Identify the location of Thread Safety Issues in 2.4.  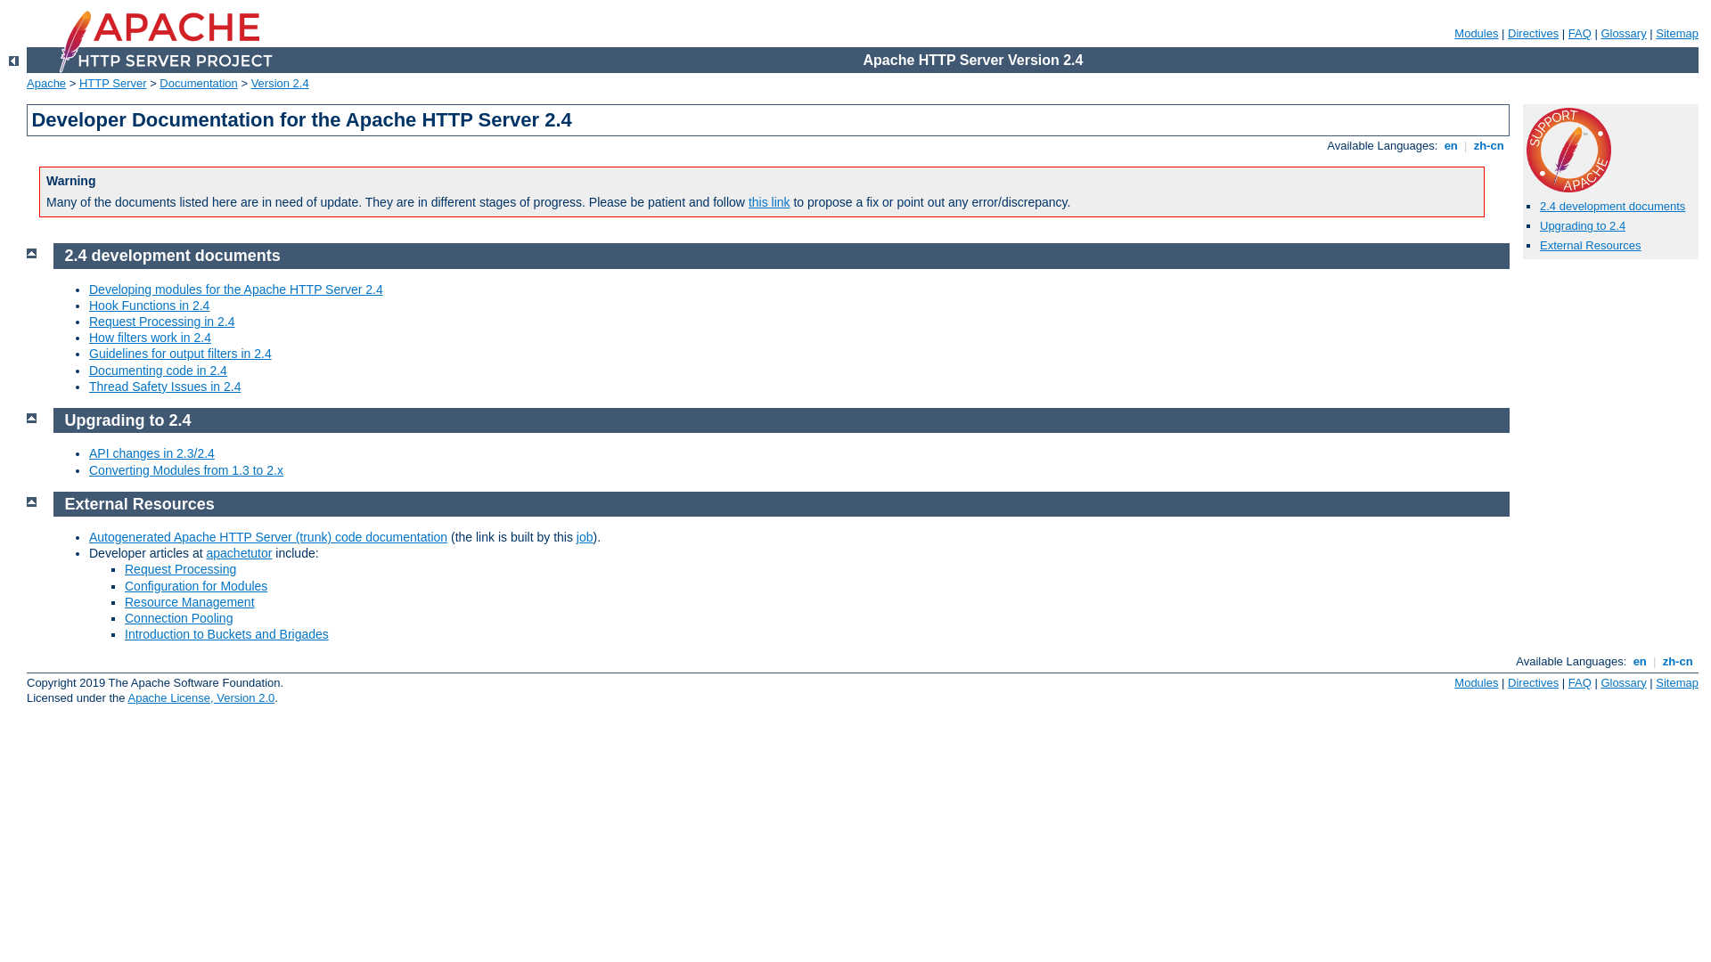
(165, 387).